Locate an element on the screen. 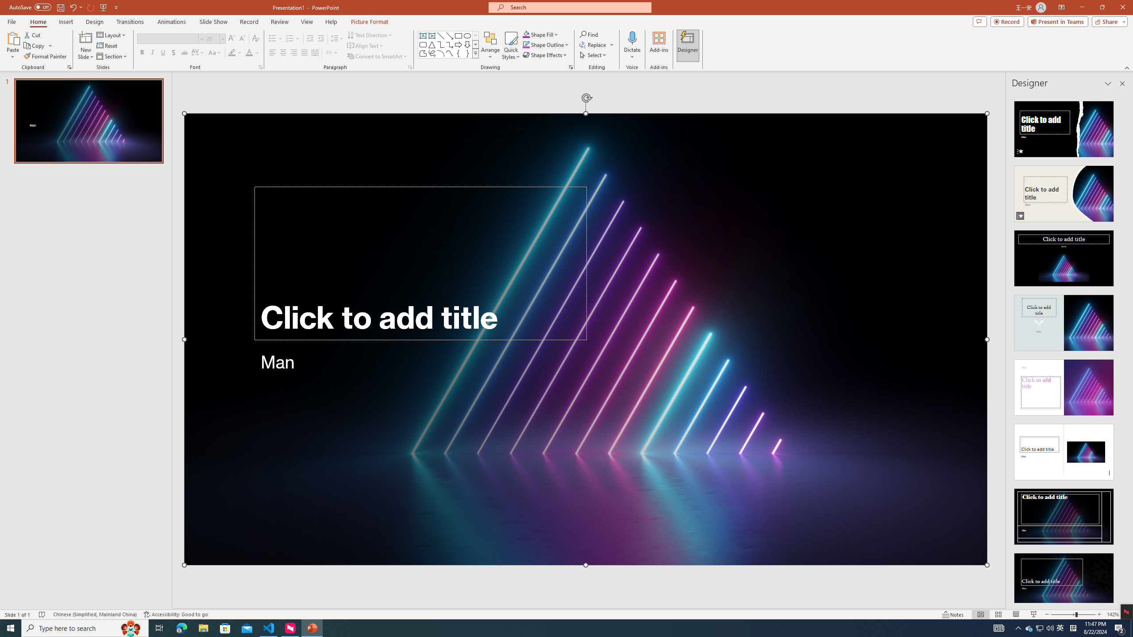  Zoom 142% is located at coordinates (1113, 614).